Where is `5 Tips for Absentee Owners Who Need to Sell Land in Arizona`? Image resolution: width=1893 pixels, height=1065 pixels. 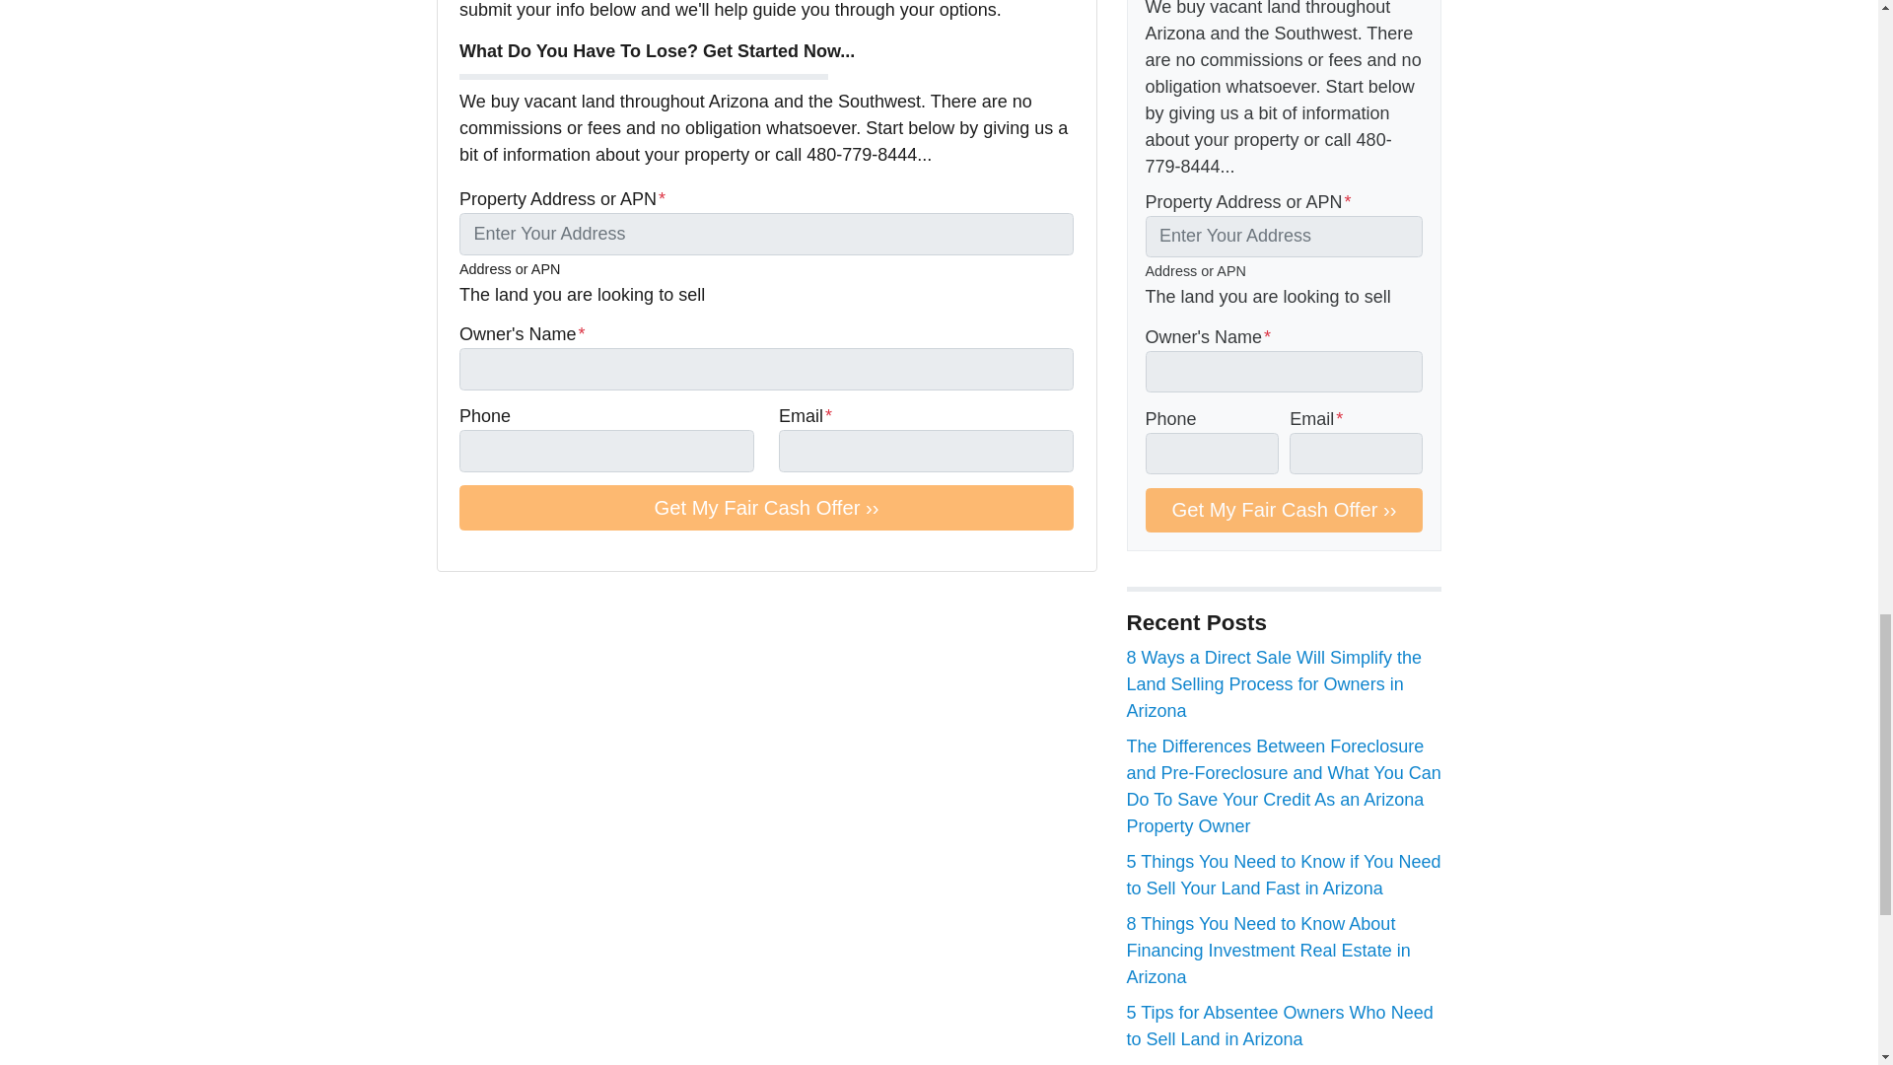 5 Tips for Absentee Owners Who Need to Sell Land in Arizona is located at coordinates (1280, 1026).